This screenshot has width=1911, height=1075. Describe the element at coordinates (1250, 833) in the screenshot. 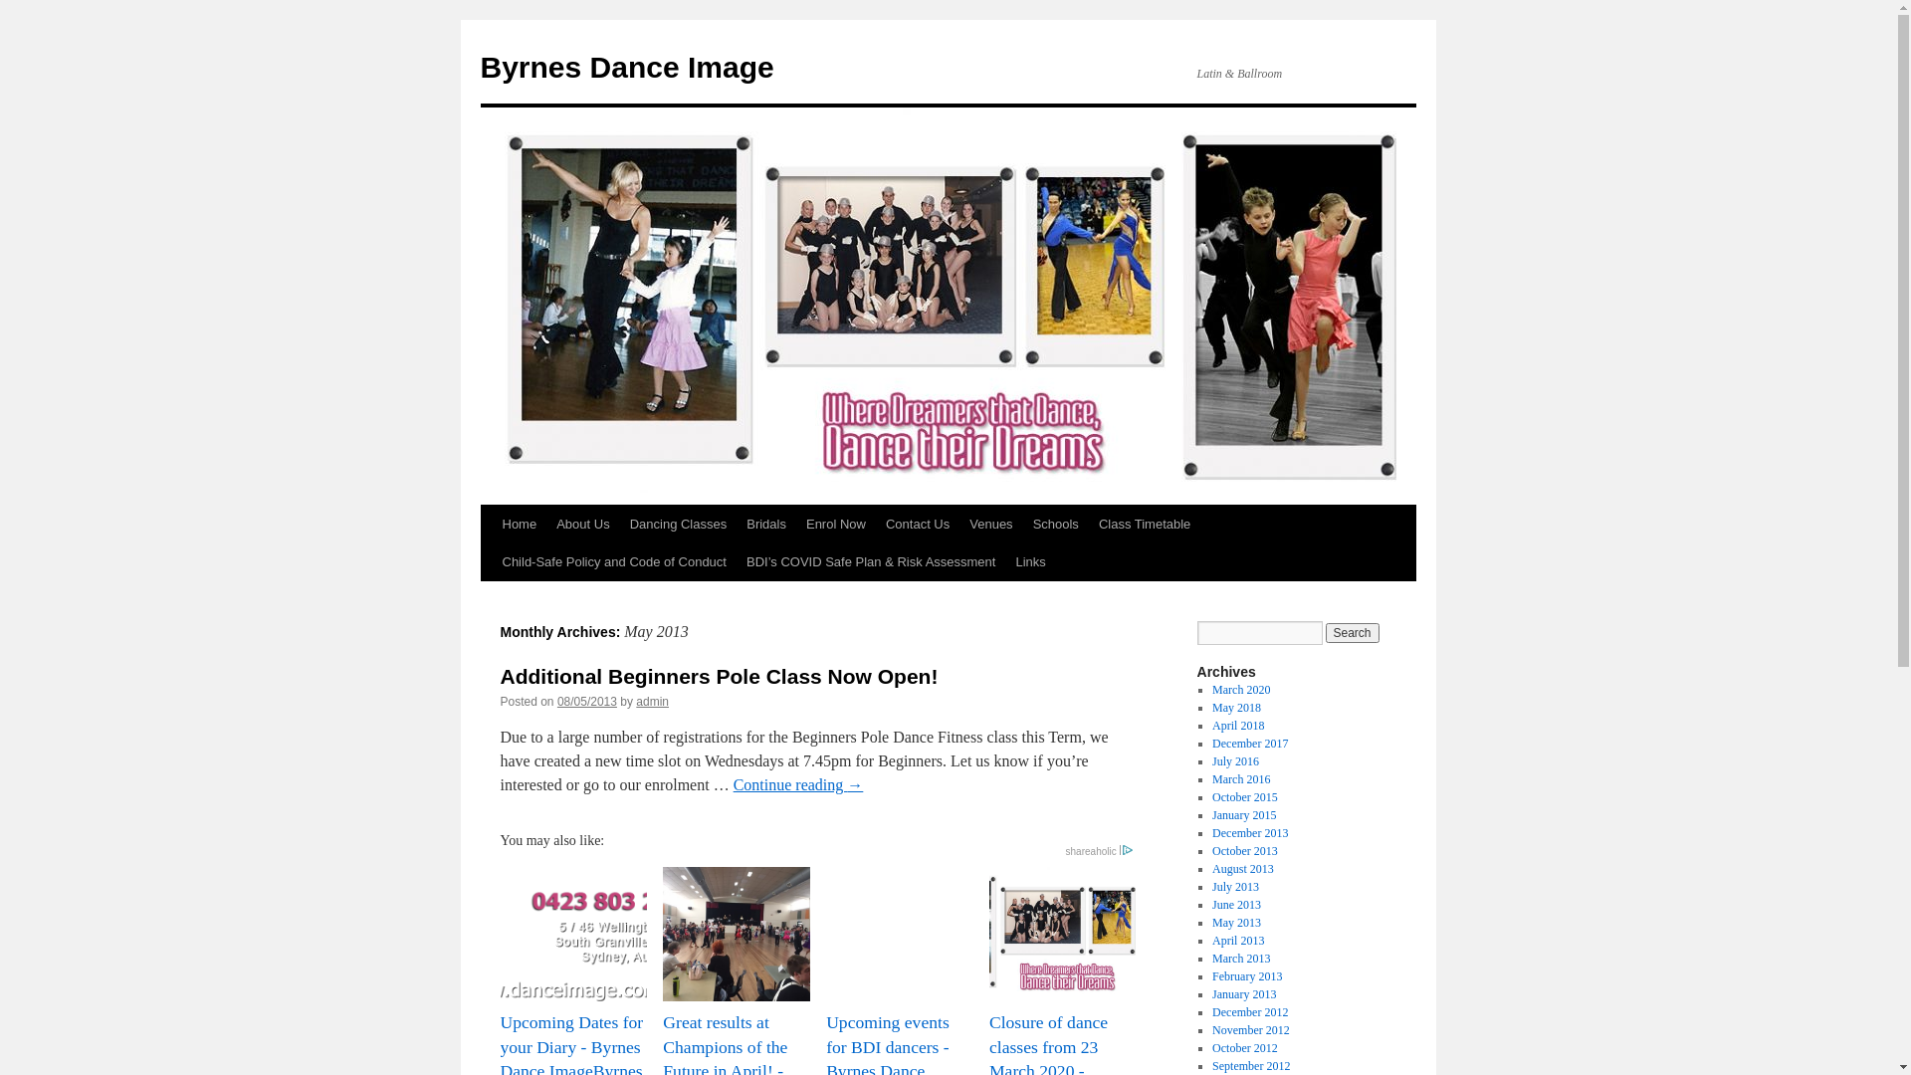

I see `December 2013` at that location.